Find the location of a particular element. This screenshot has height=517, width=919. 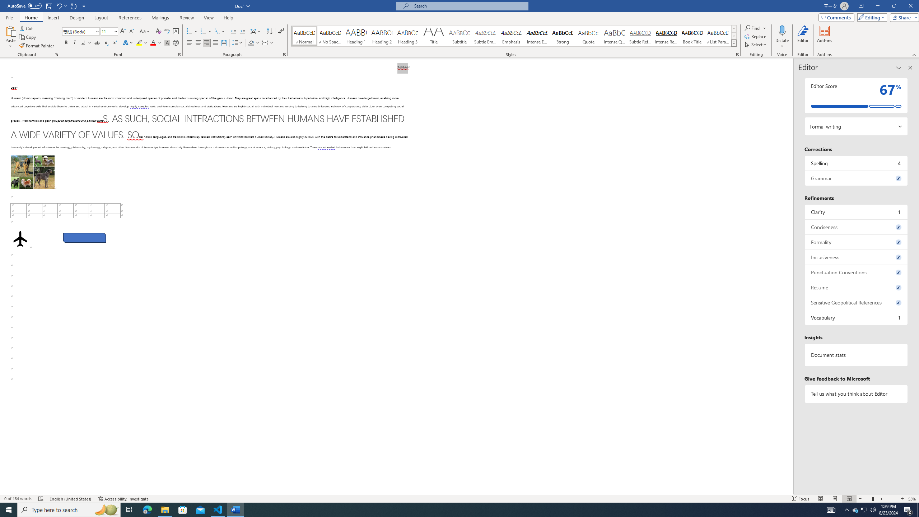

Row Down is located at coordinates (734, 36).